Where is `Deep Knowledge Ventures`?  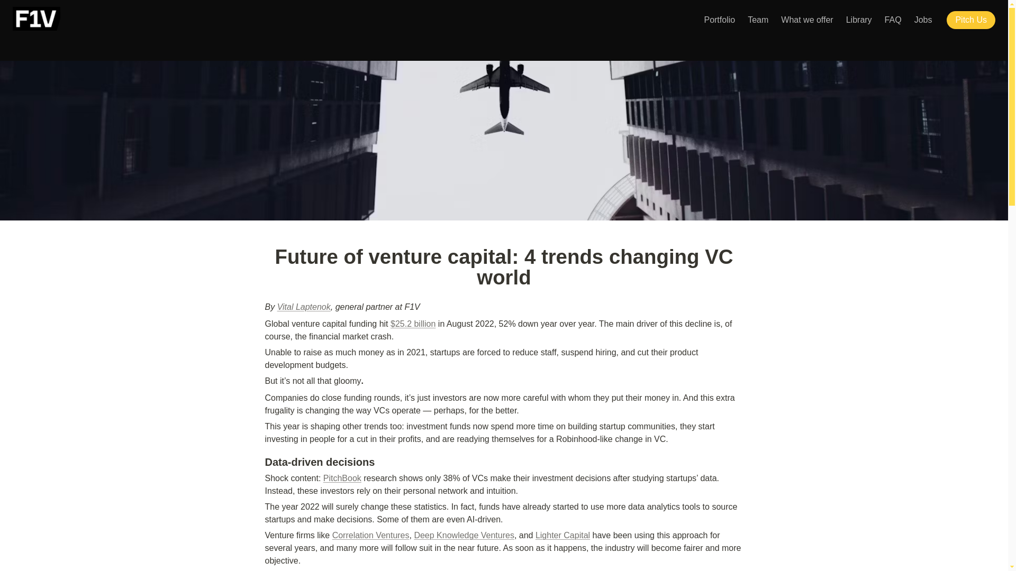
Deep Knowledge Ventures is located at coordinates (464, 535).